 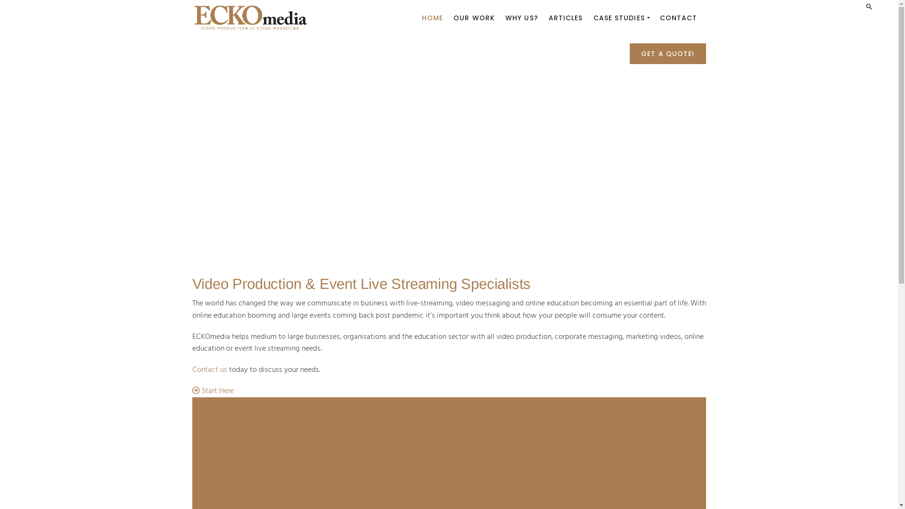 I want to click on CONTACT, so click(x=679, y=18).